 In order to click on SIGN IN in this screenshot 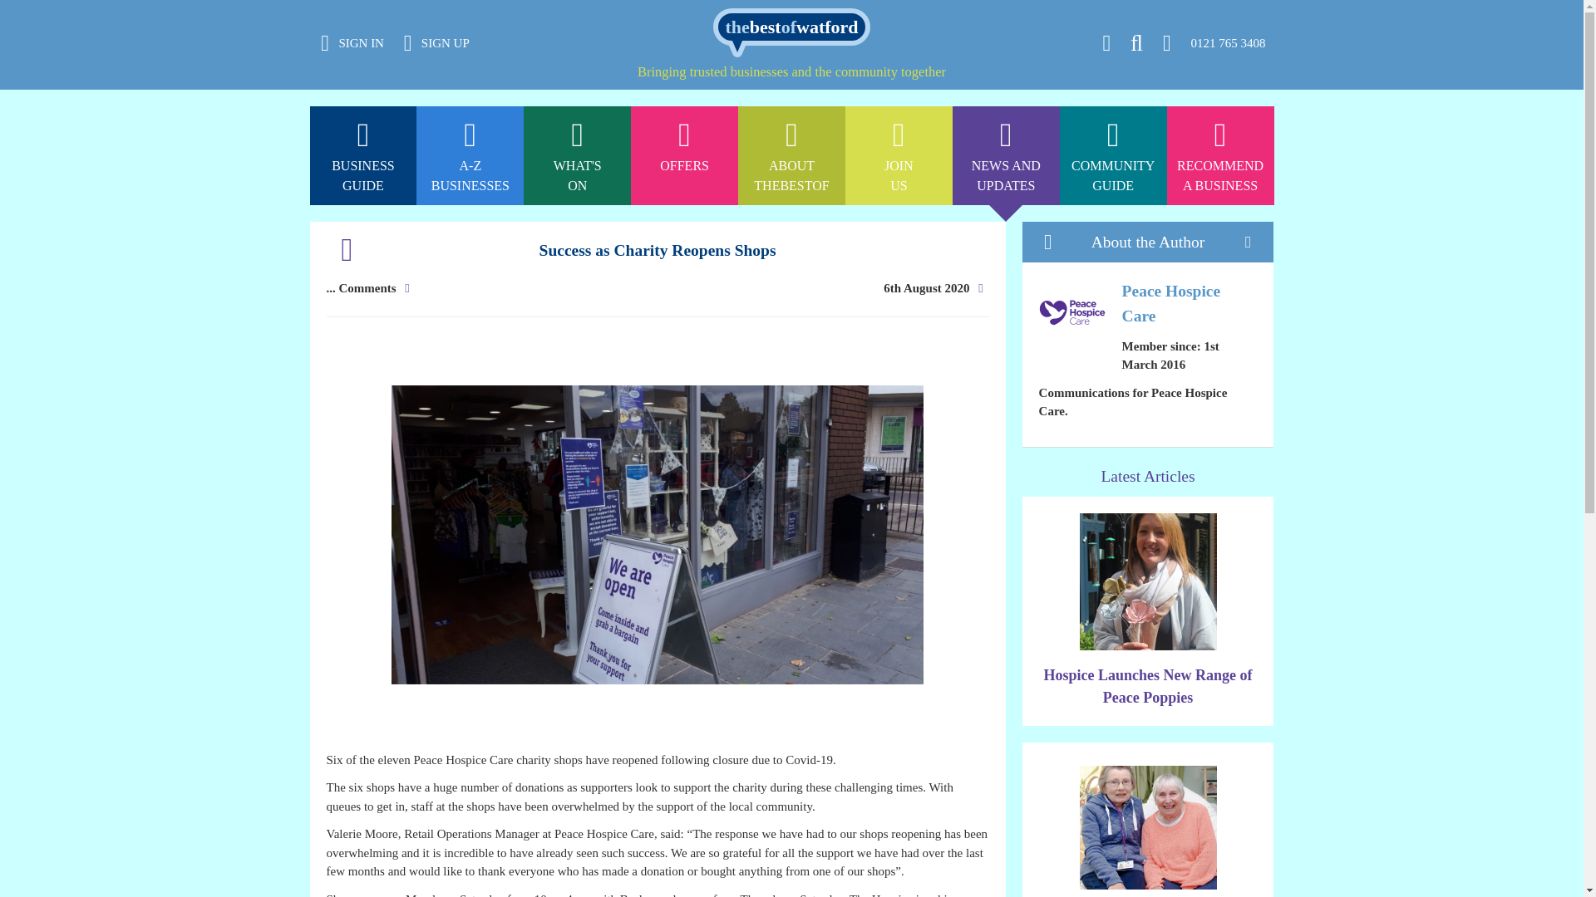, I will do `click(1006, 156)`.